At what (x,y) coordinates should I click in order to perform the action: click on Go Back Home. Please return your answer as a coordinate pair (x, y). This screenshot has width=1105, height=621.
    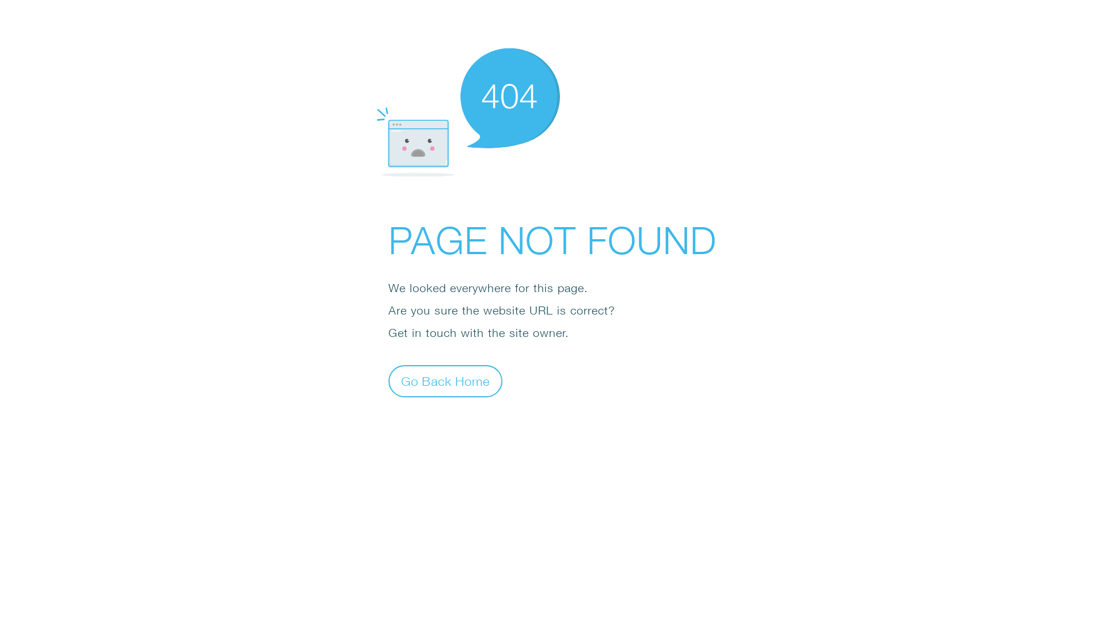
    Looking at the image, I should click on (445, 381).